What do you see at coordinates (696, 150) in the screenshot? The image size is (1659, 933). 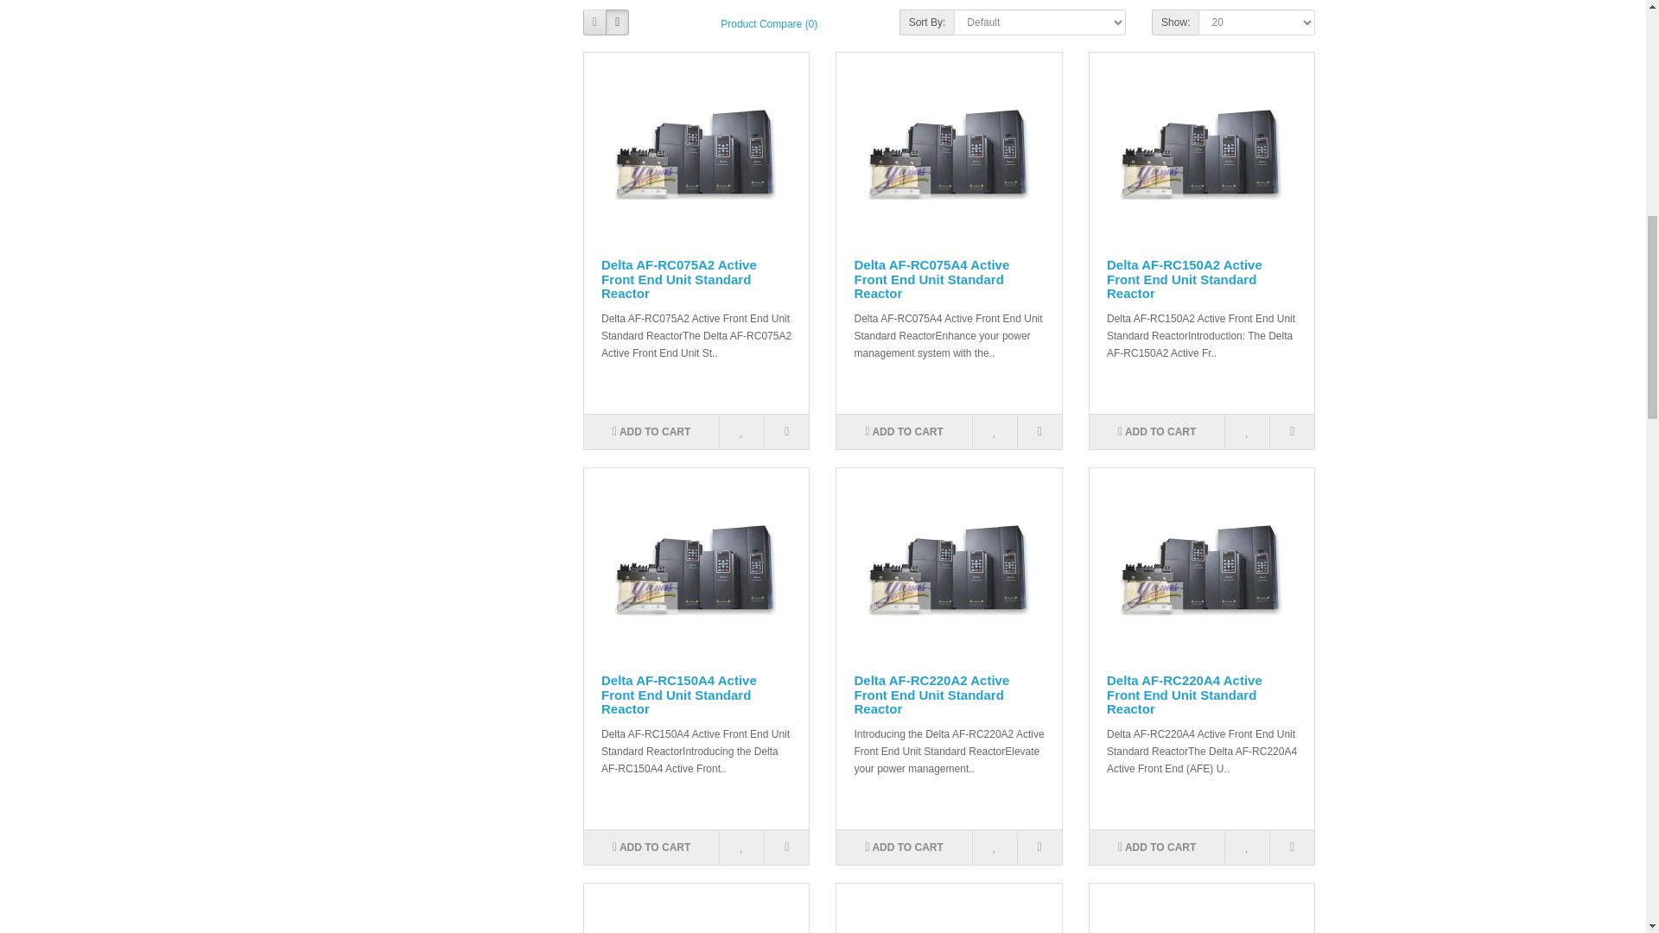 I see `Delta AF-RC075A2 Active Front End Unit Standard Reactor` at bounding box center [696, 150].